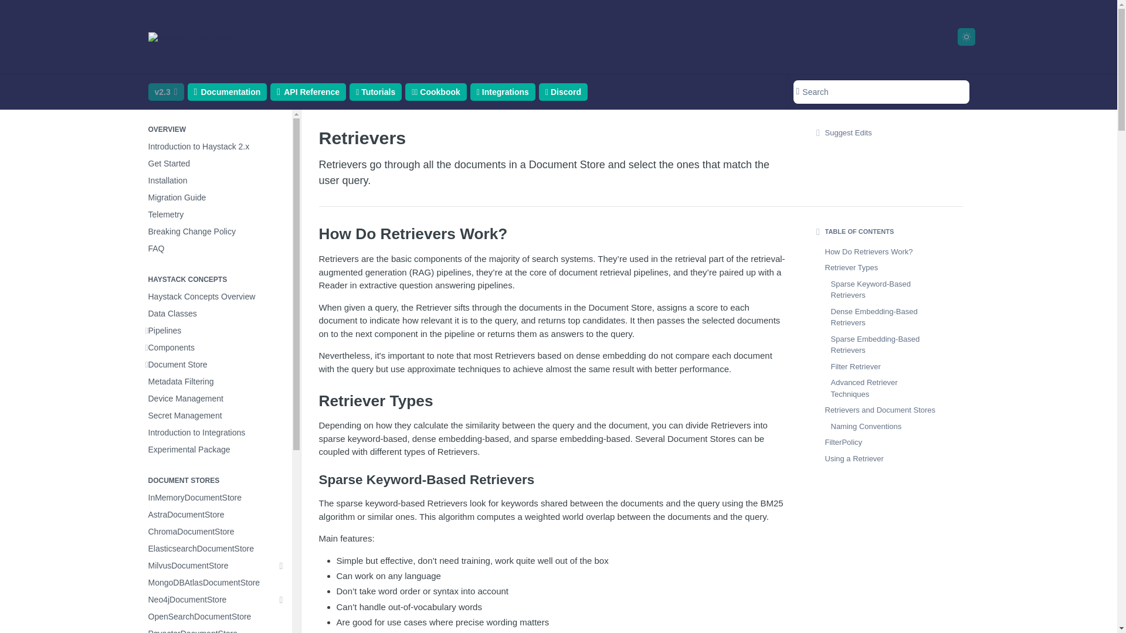 This screenshot has height=633, width=1126. What do you see at coordinates (215, 232) in the screenshot?
I see `Breaking Change Policy` at bounding box center [215, 232].